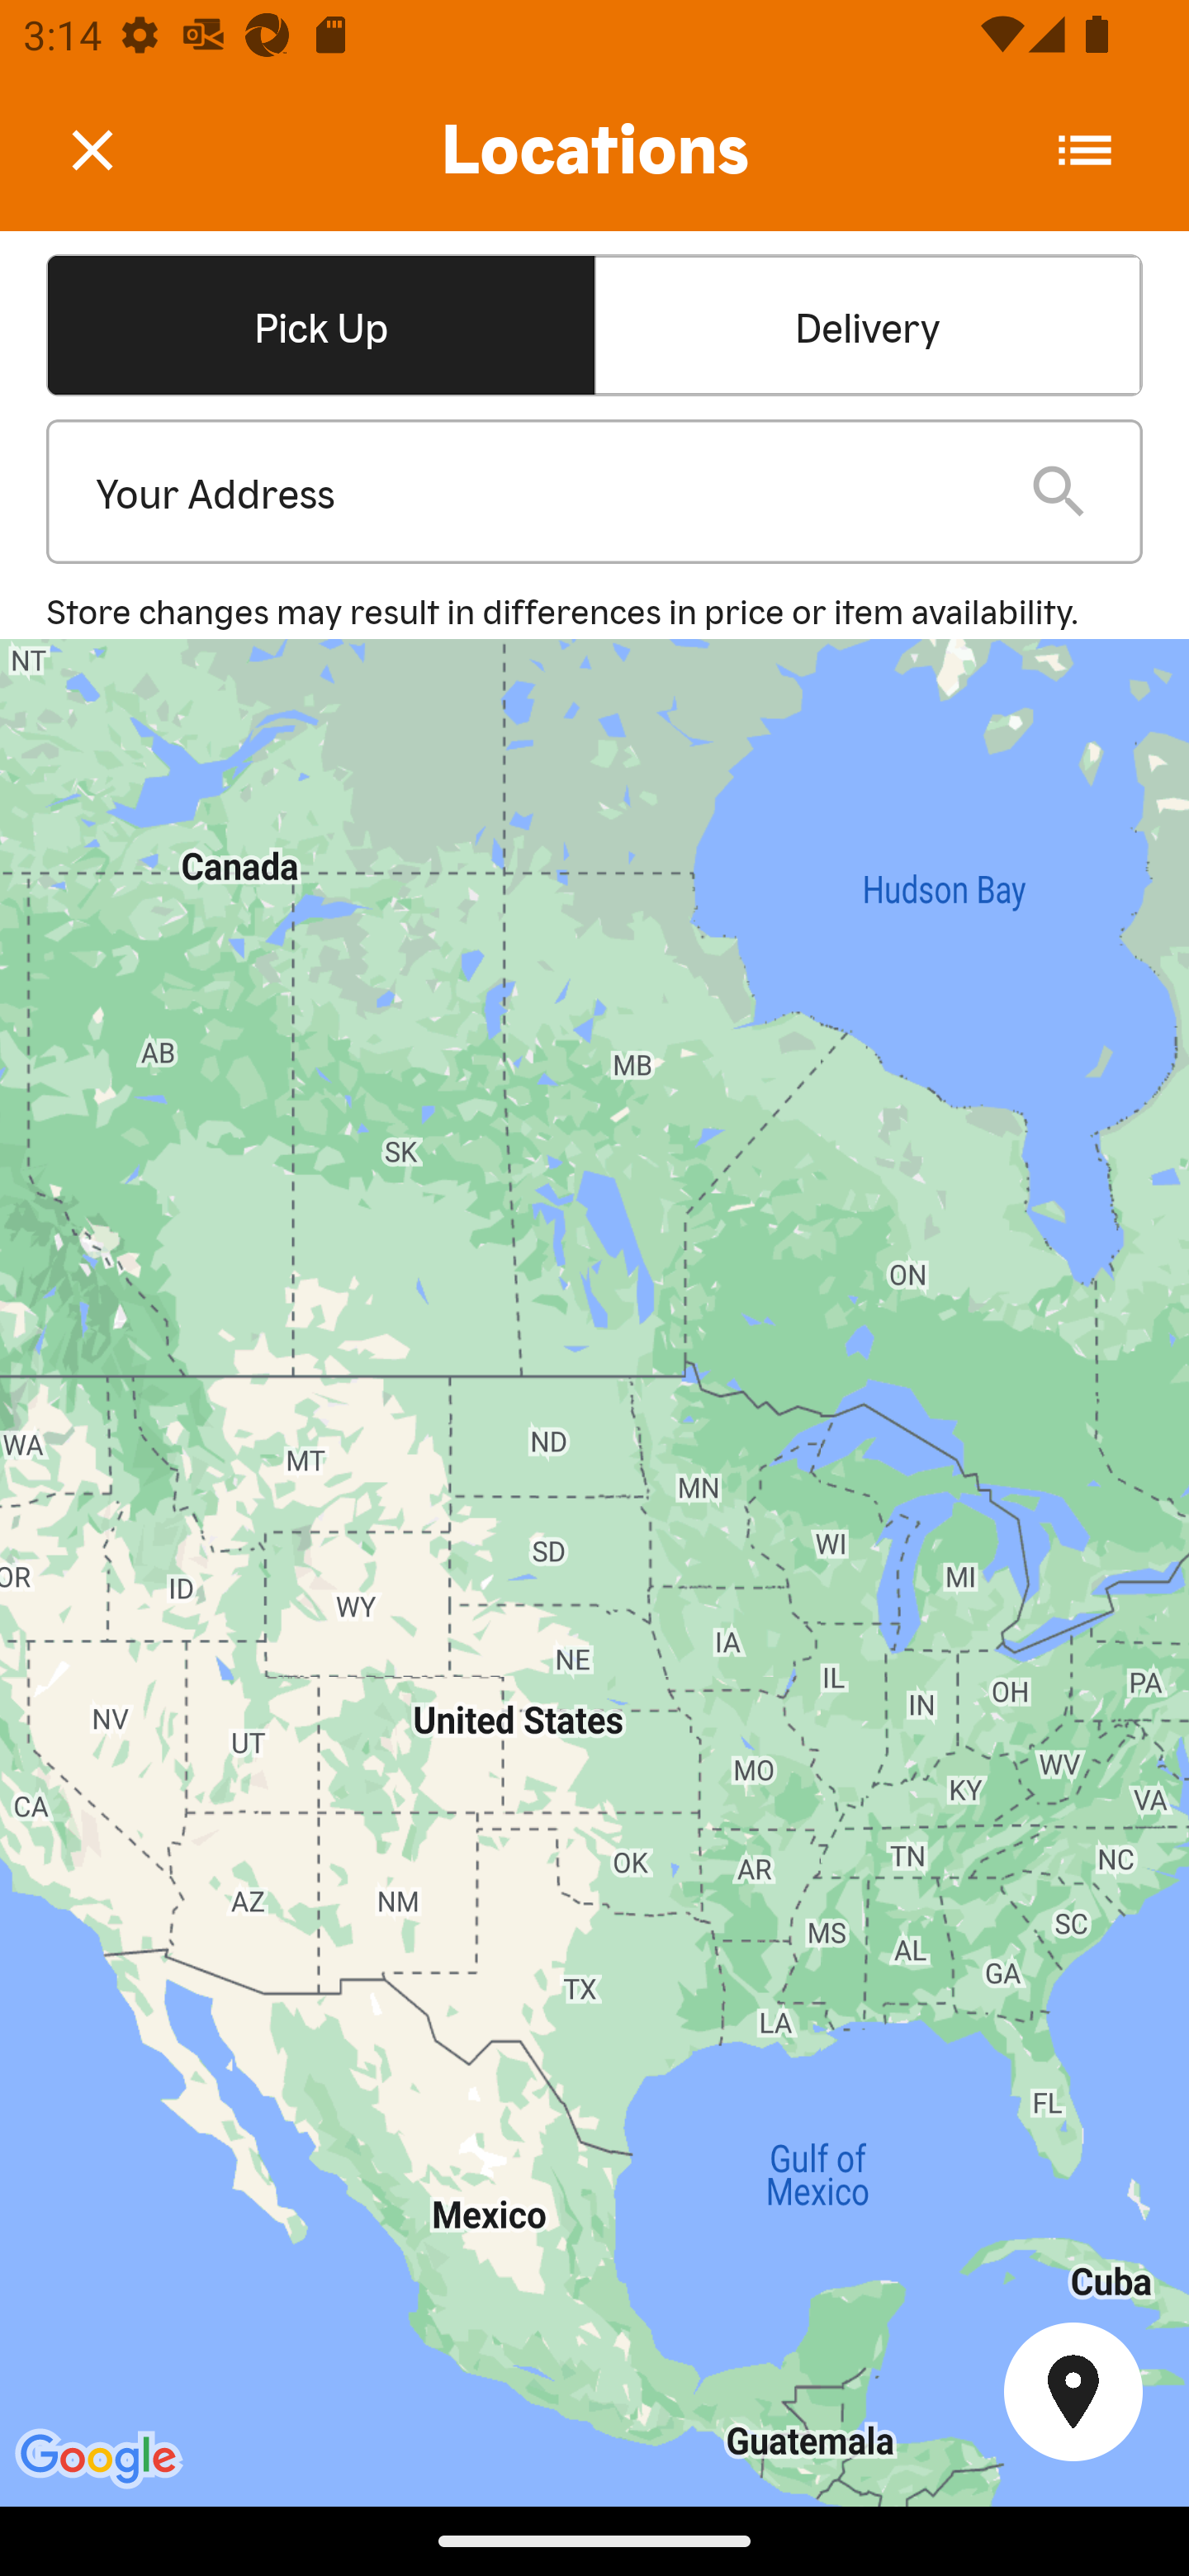  I want to click on Pick UpSelected Pick UpSelected Pick Up, so click(320, 324).